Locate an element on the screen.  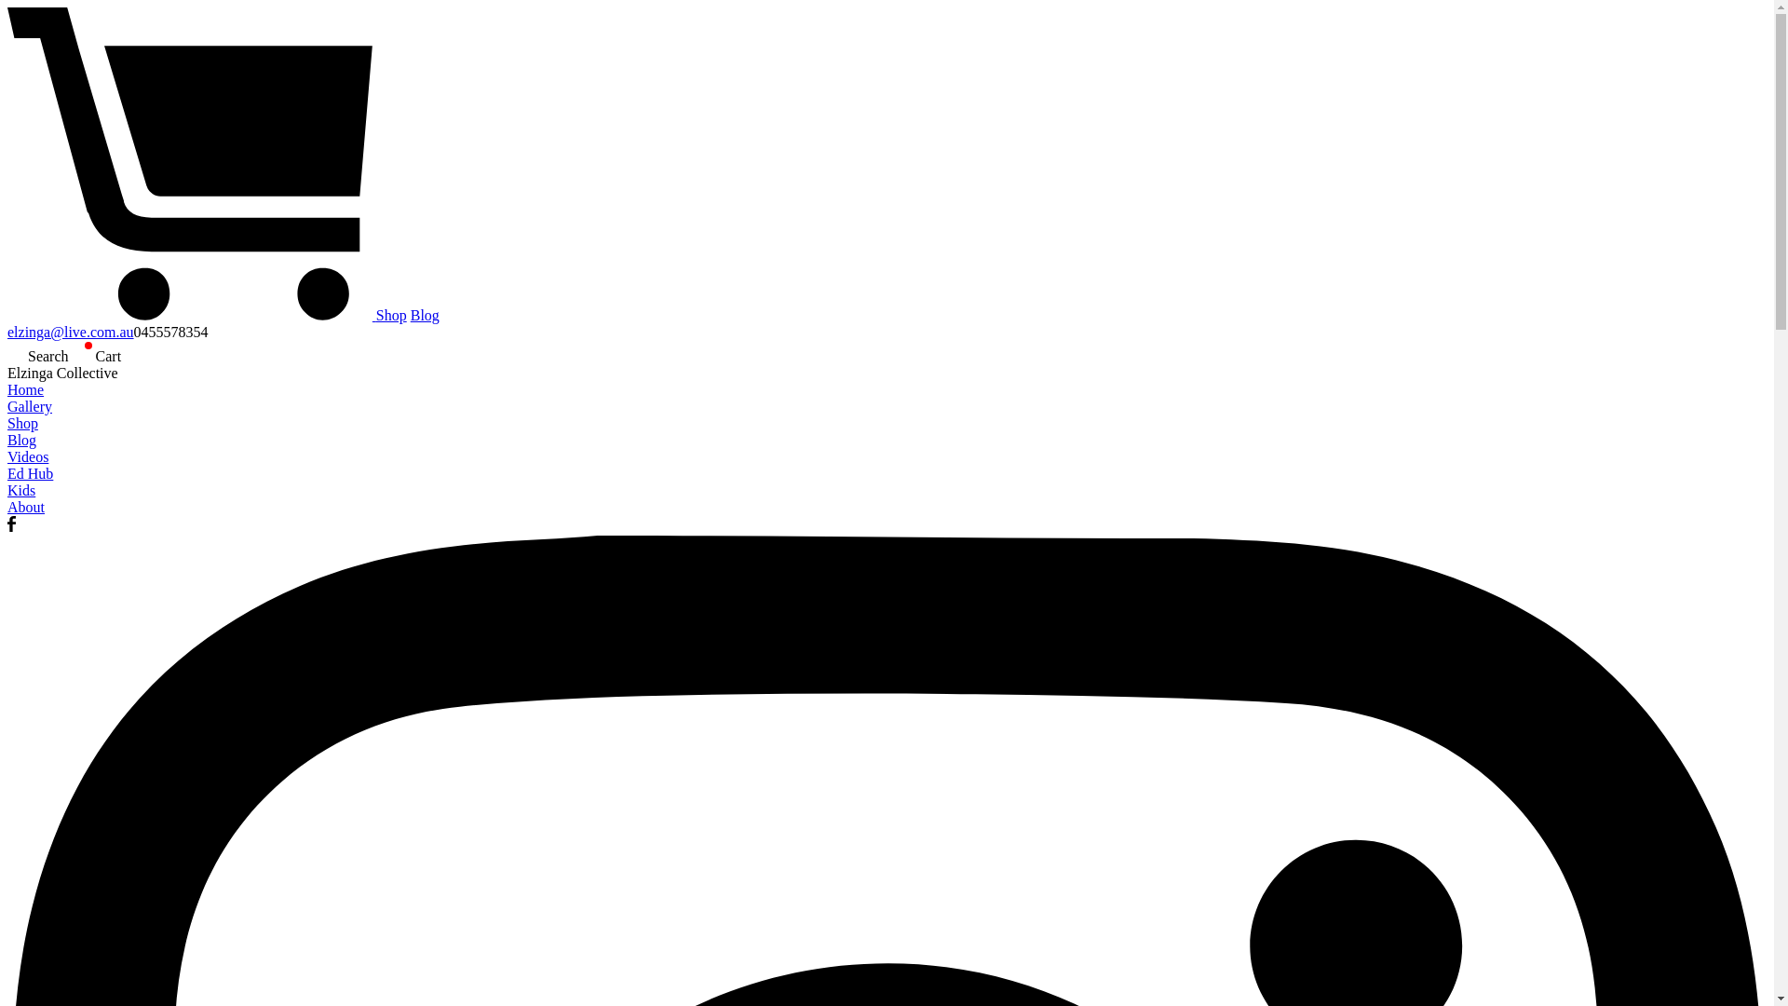
A link to this website's Facebook. is located at coordinates (11, 527).